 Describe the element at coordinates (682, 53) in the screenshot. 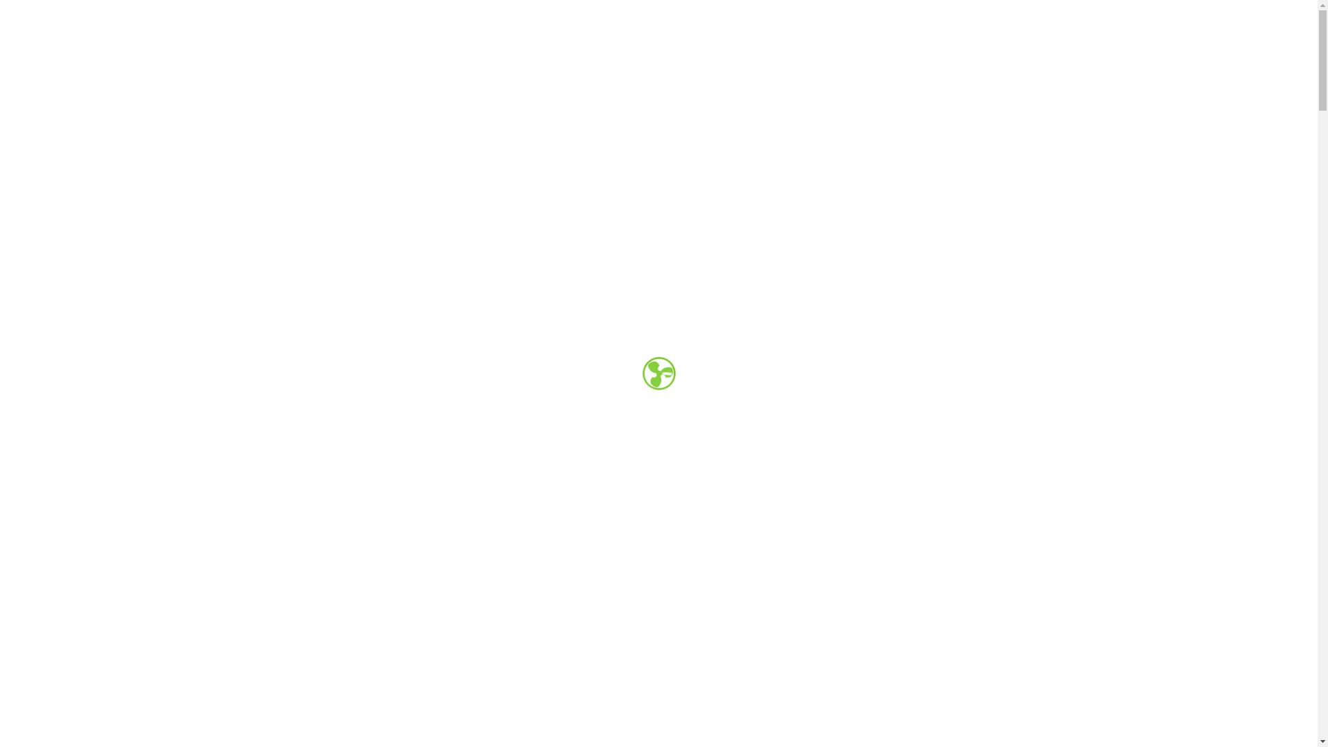

I see `m-ecooil@mail.ru` at that location.